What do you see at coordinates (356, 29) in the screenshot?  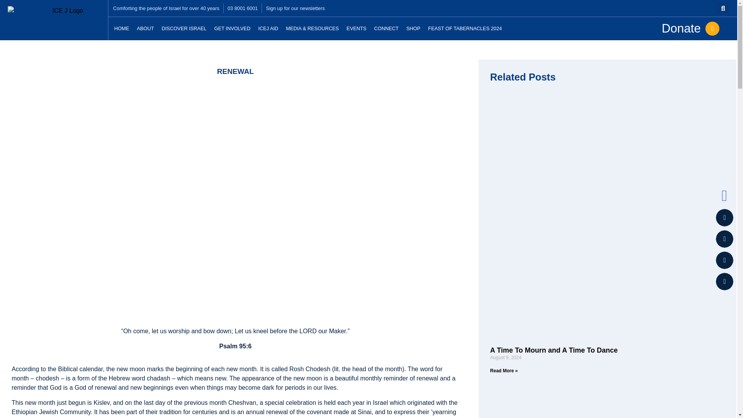 I see `EVENTS` at bounding box center [356, 29].